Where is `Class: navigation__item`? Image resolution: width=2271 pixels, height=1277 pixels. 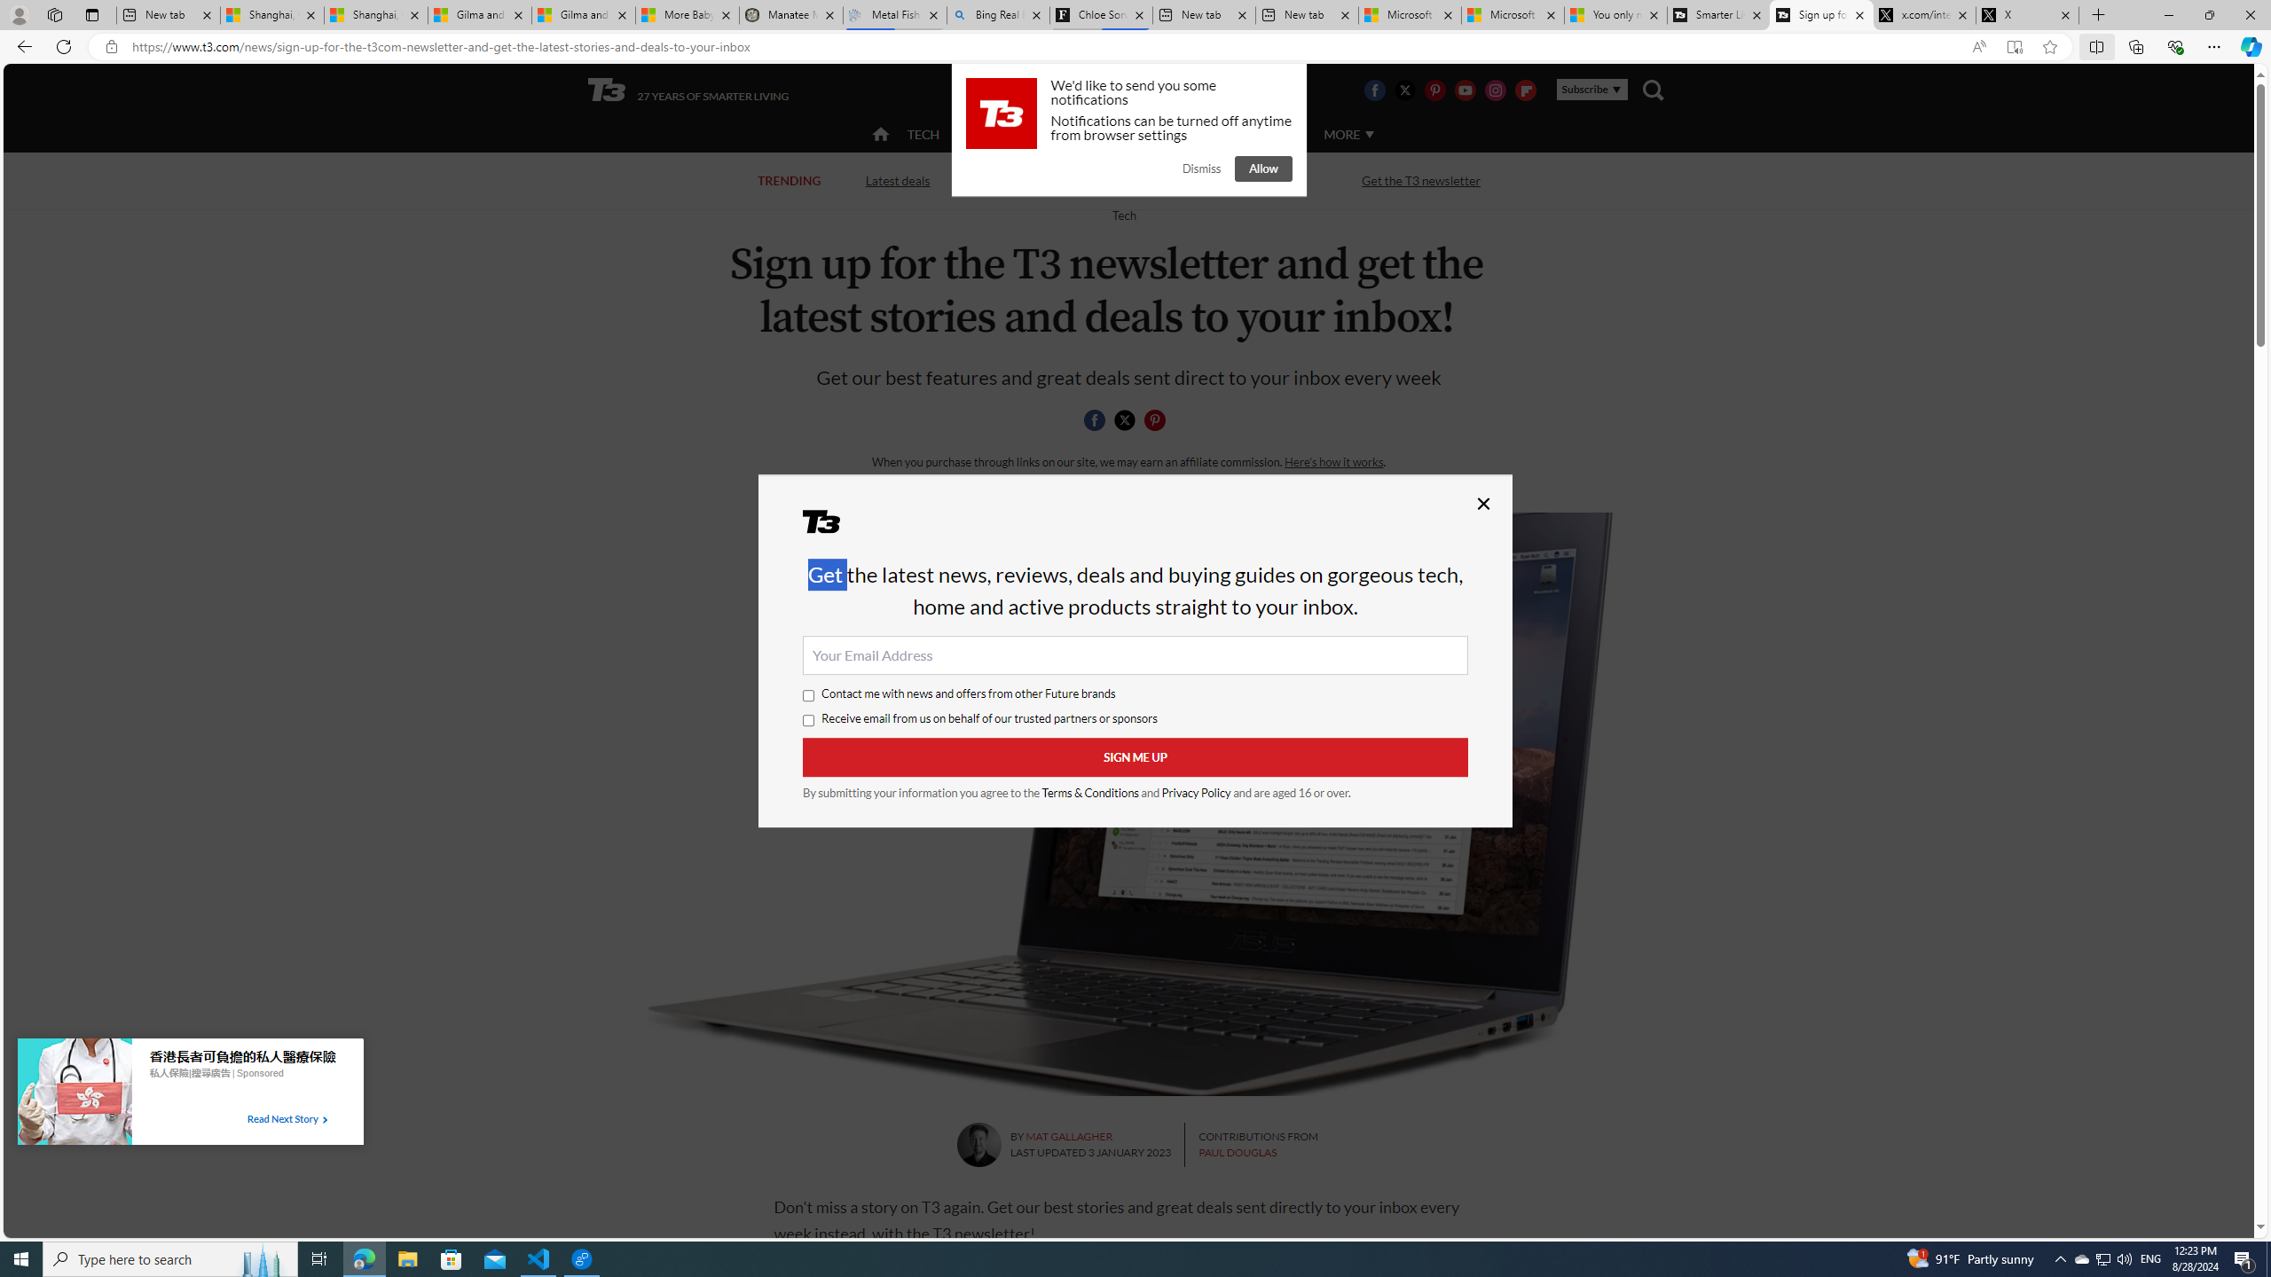 Class: navigation__item is located at coordinates (878, 135).